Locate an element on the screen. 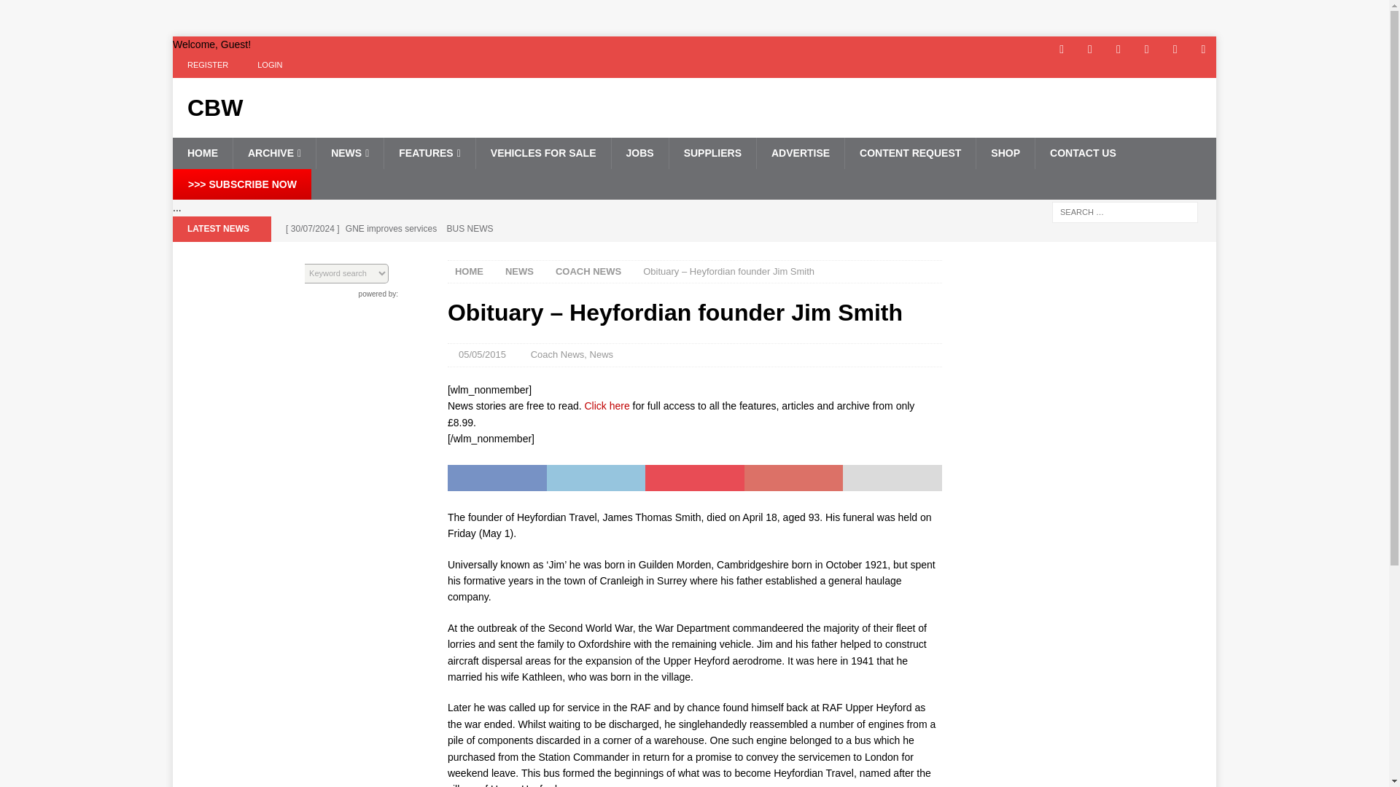 The width and height of the screenshot is (1400, 787). ARCHIVE is located at coordinates (274, 153).